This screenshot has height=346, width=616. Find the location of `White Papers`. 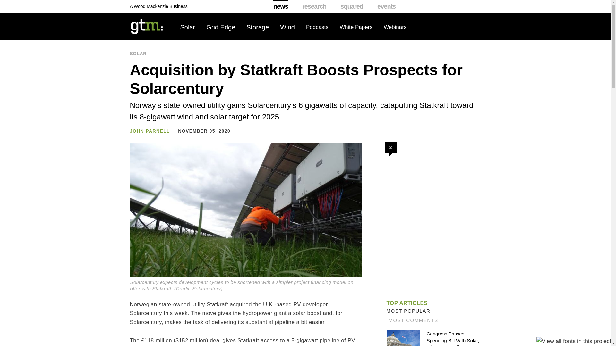

White Papers is located at coordinates (356, 27).